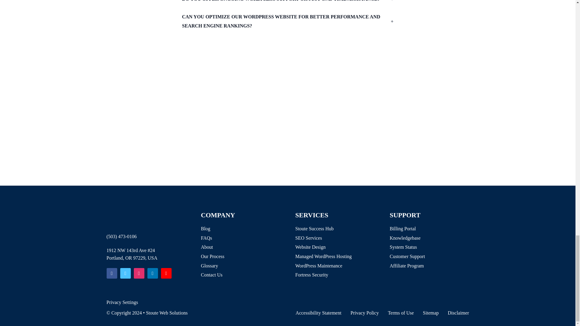  I want to click on Glossary, so click(213, 266).